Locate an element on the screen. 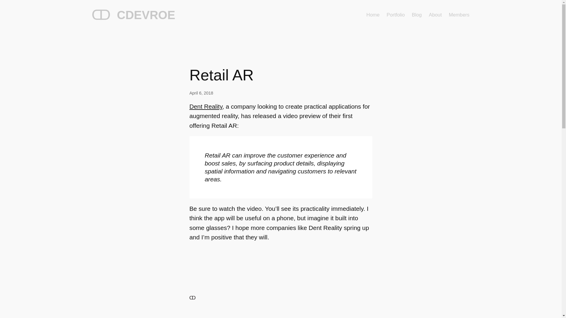  April 6, 2018 is located at coordinates (201, 93).